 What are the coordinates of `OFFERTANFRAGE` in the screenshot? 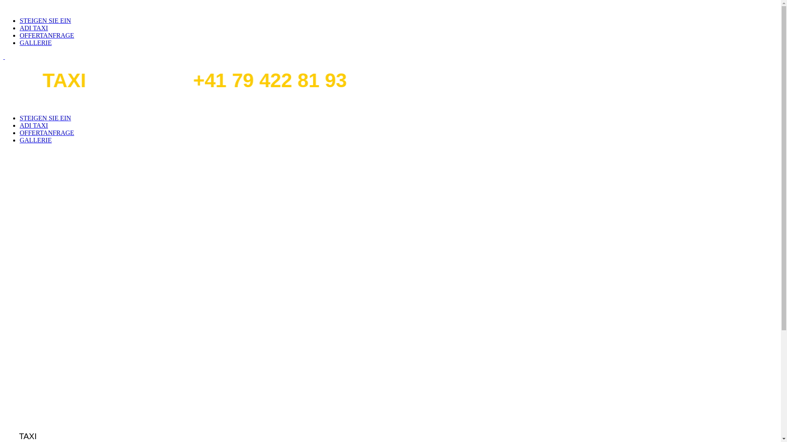 It's located at (47, 133).